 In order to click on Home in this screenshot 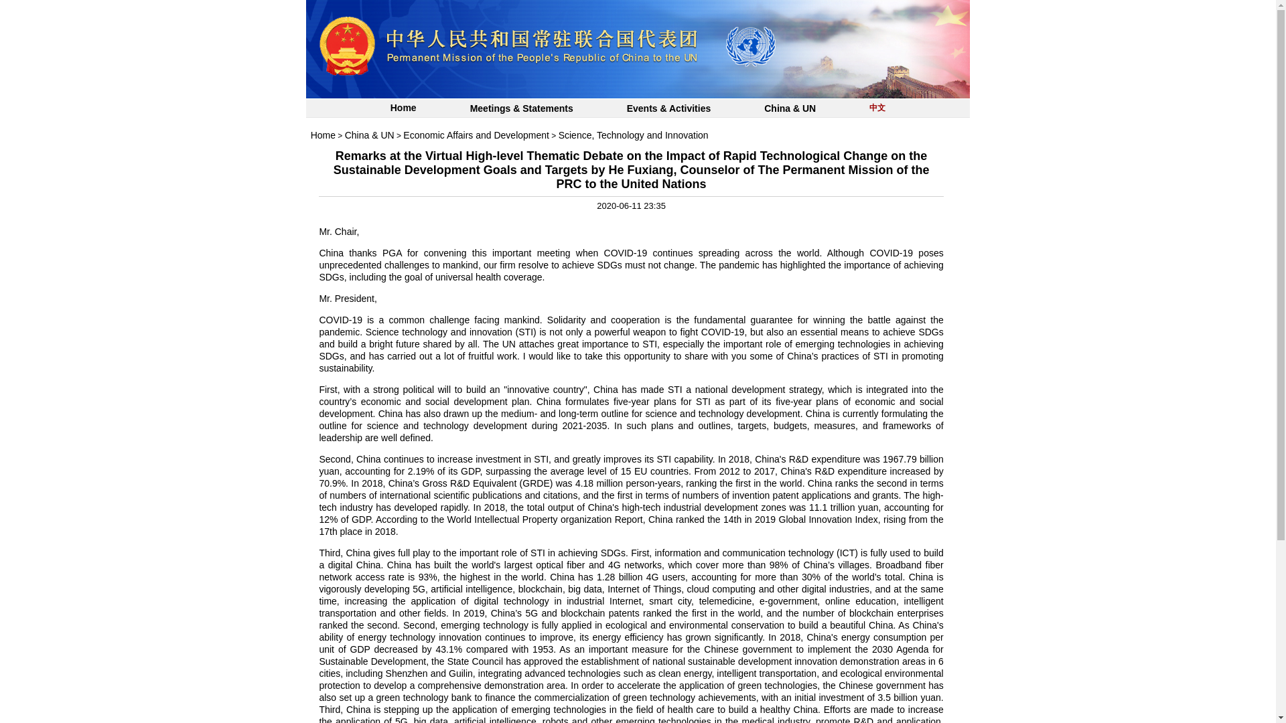, I will do `click(323, 135)`.